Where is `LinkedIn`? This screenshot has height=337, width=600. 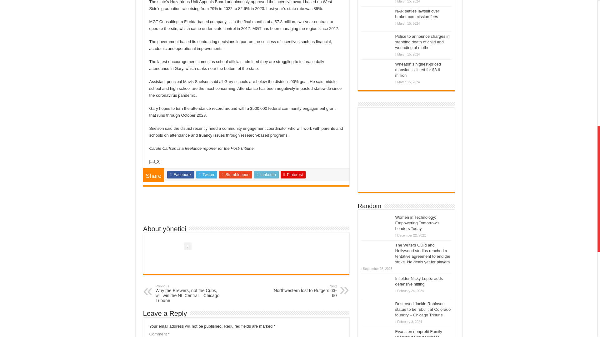
LinkedIn is located at coordinates (266, 175).